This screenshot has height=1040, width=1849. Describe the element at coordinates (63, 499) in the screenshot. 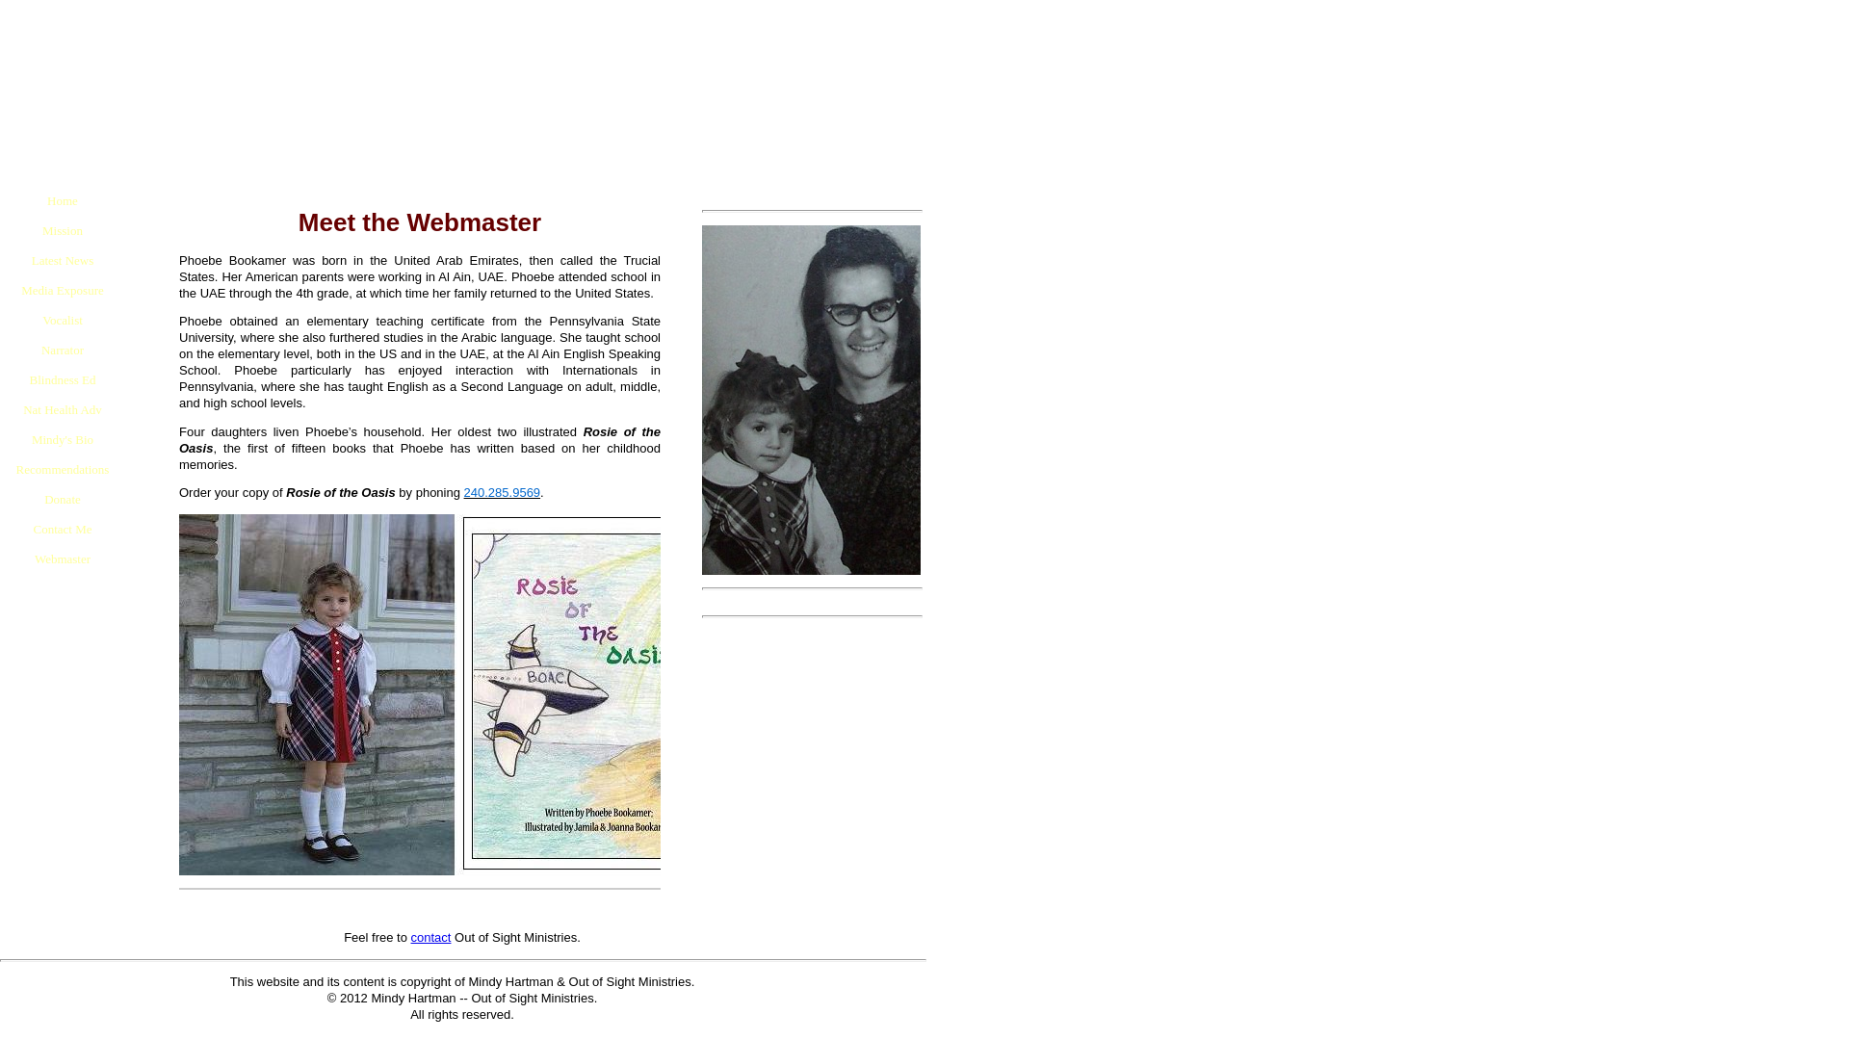

I see `Donate` at that location.